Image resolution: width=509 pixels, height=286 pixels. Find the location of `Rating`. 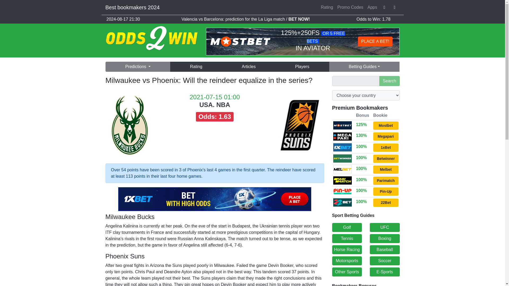

Rating is located at coordinates (196, 67).